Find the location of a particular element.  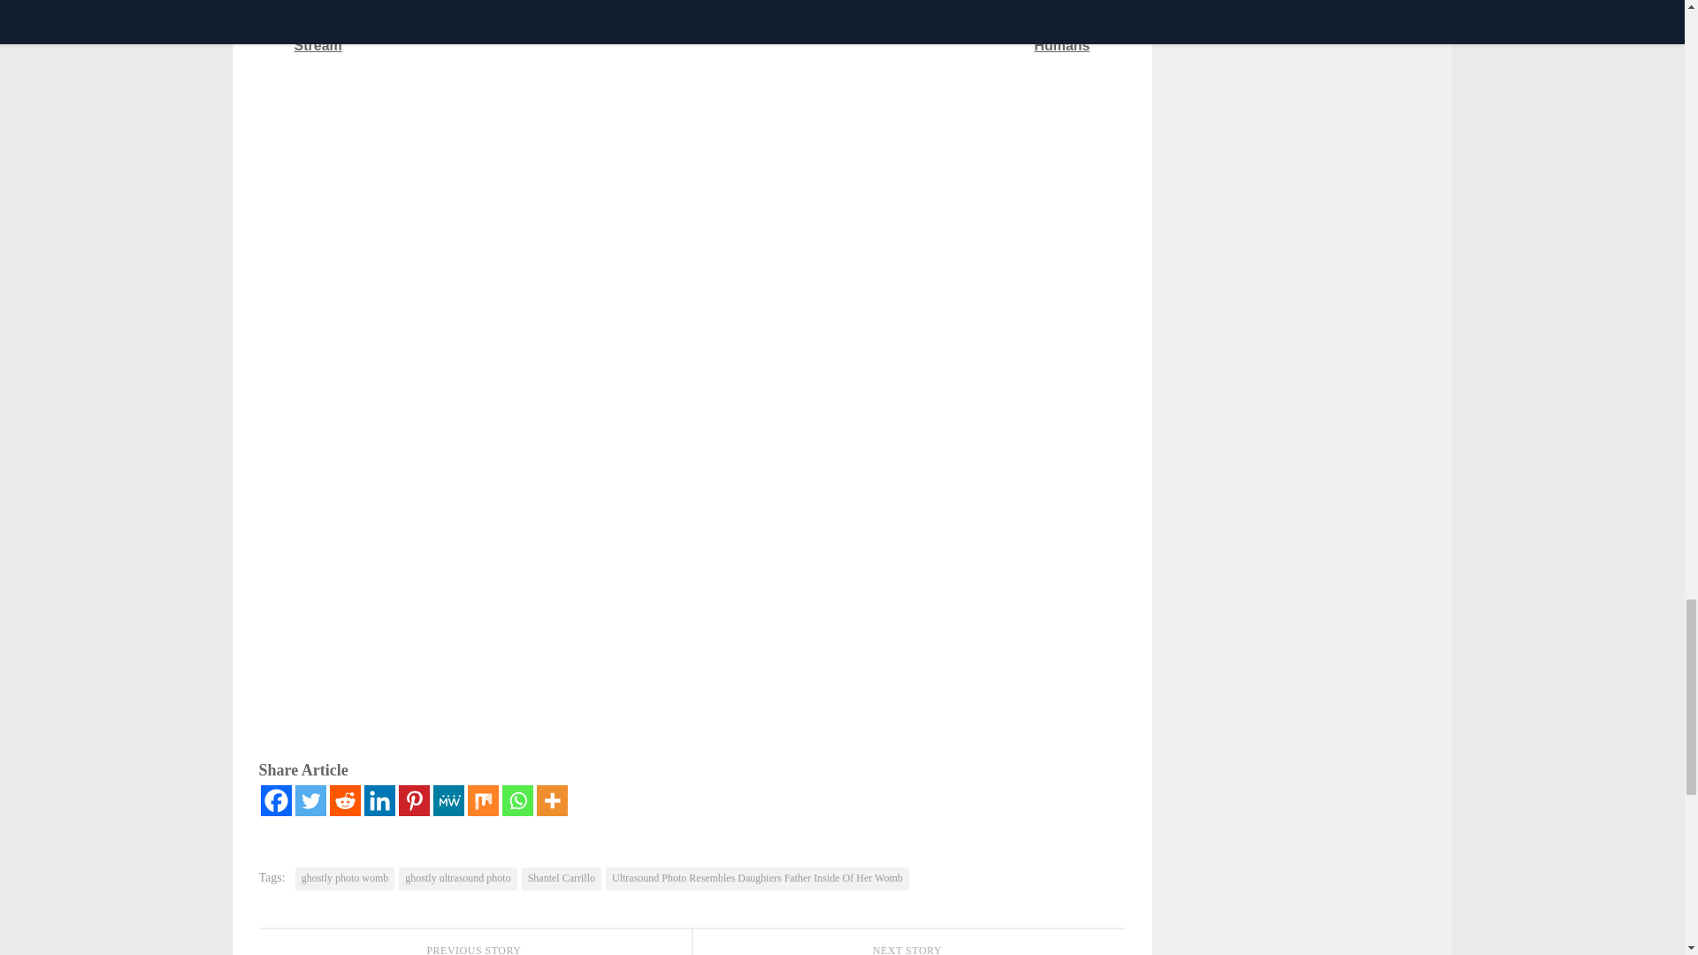

Reddit is located at coordinates (345, 800).